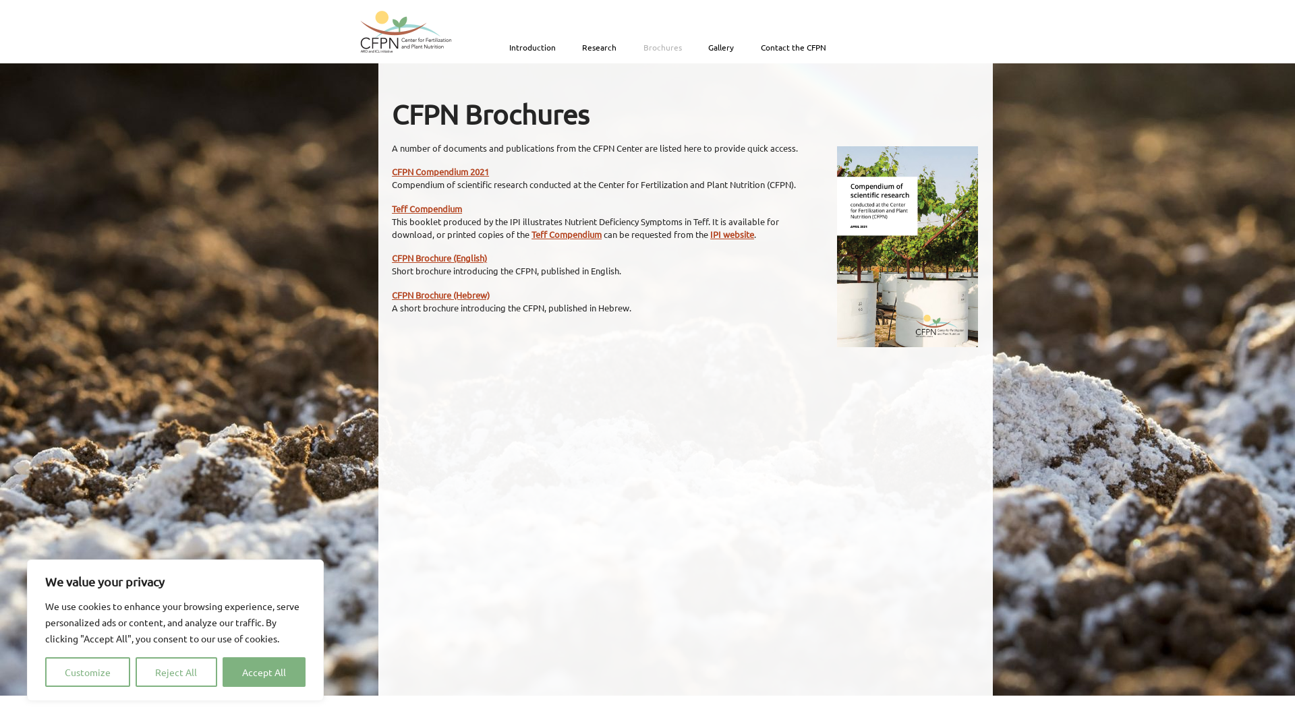 Image resolution: width=1295 pixels, height=728 pixels. I want to click on Gallery, so click(721, 47).